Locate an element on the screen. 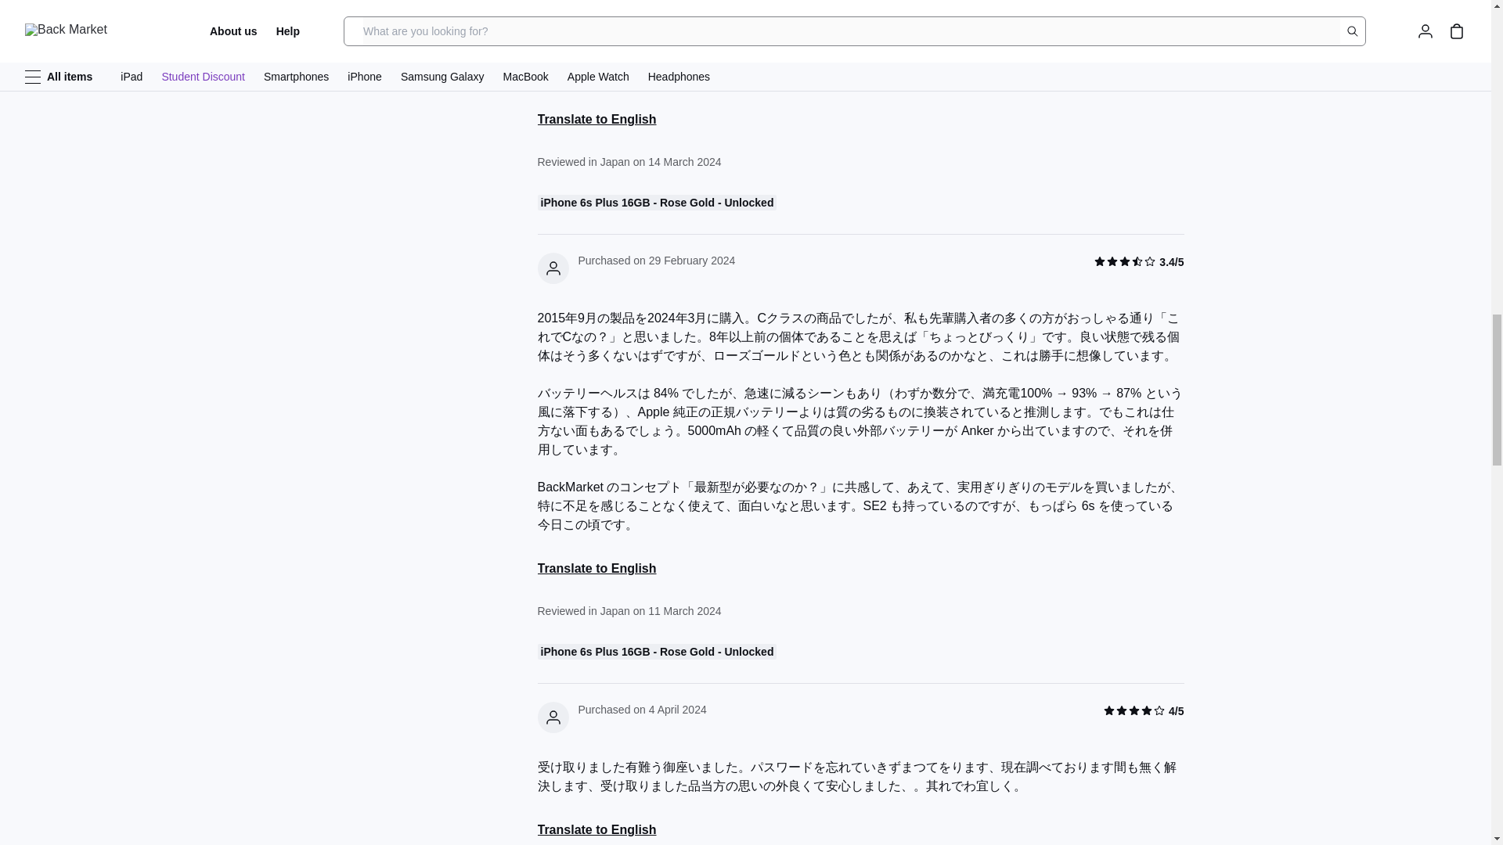 The height and width of the screenshot is (845, 1503). iPhone 6s Plus 16GB - Rose Gold - Unlocked is located at coordinates (656, 202).